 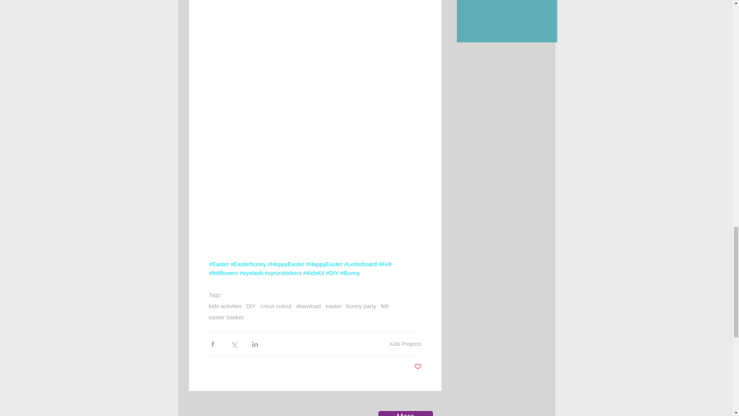 What do you see at coordinates (225, 306) in the screenshot?
I see `kids activites` at bounding box center [225, 306].